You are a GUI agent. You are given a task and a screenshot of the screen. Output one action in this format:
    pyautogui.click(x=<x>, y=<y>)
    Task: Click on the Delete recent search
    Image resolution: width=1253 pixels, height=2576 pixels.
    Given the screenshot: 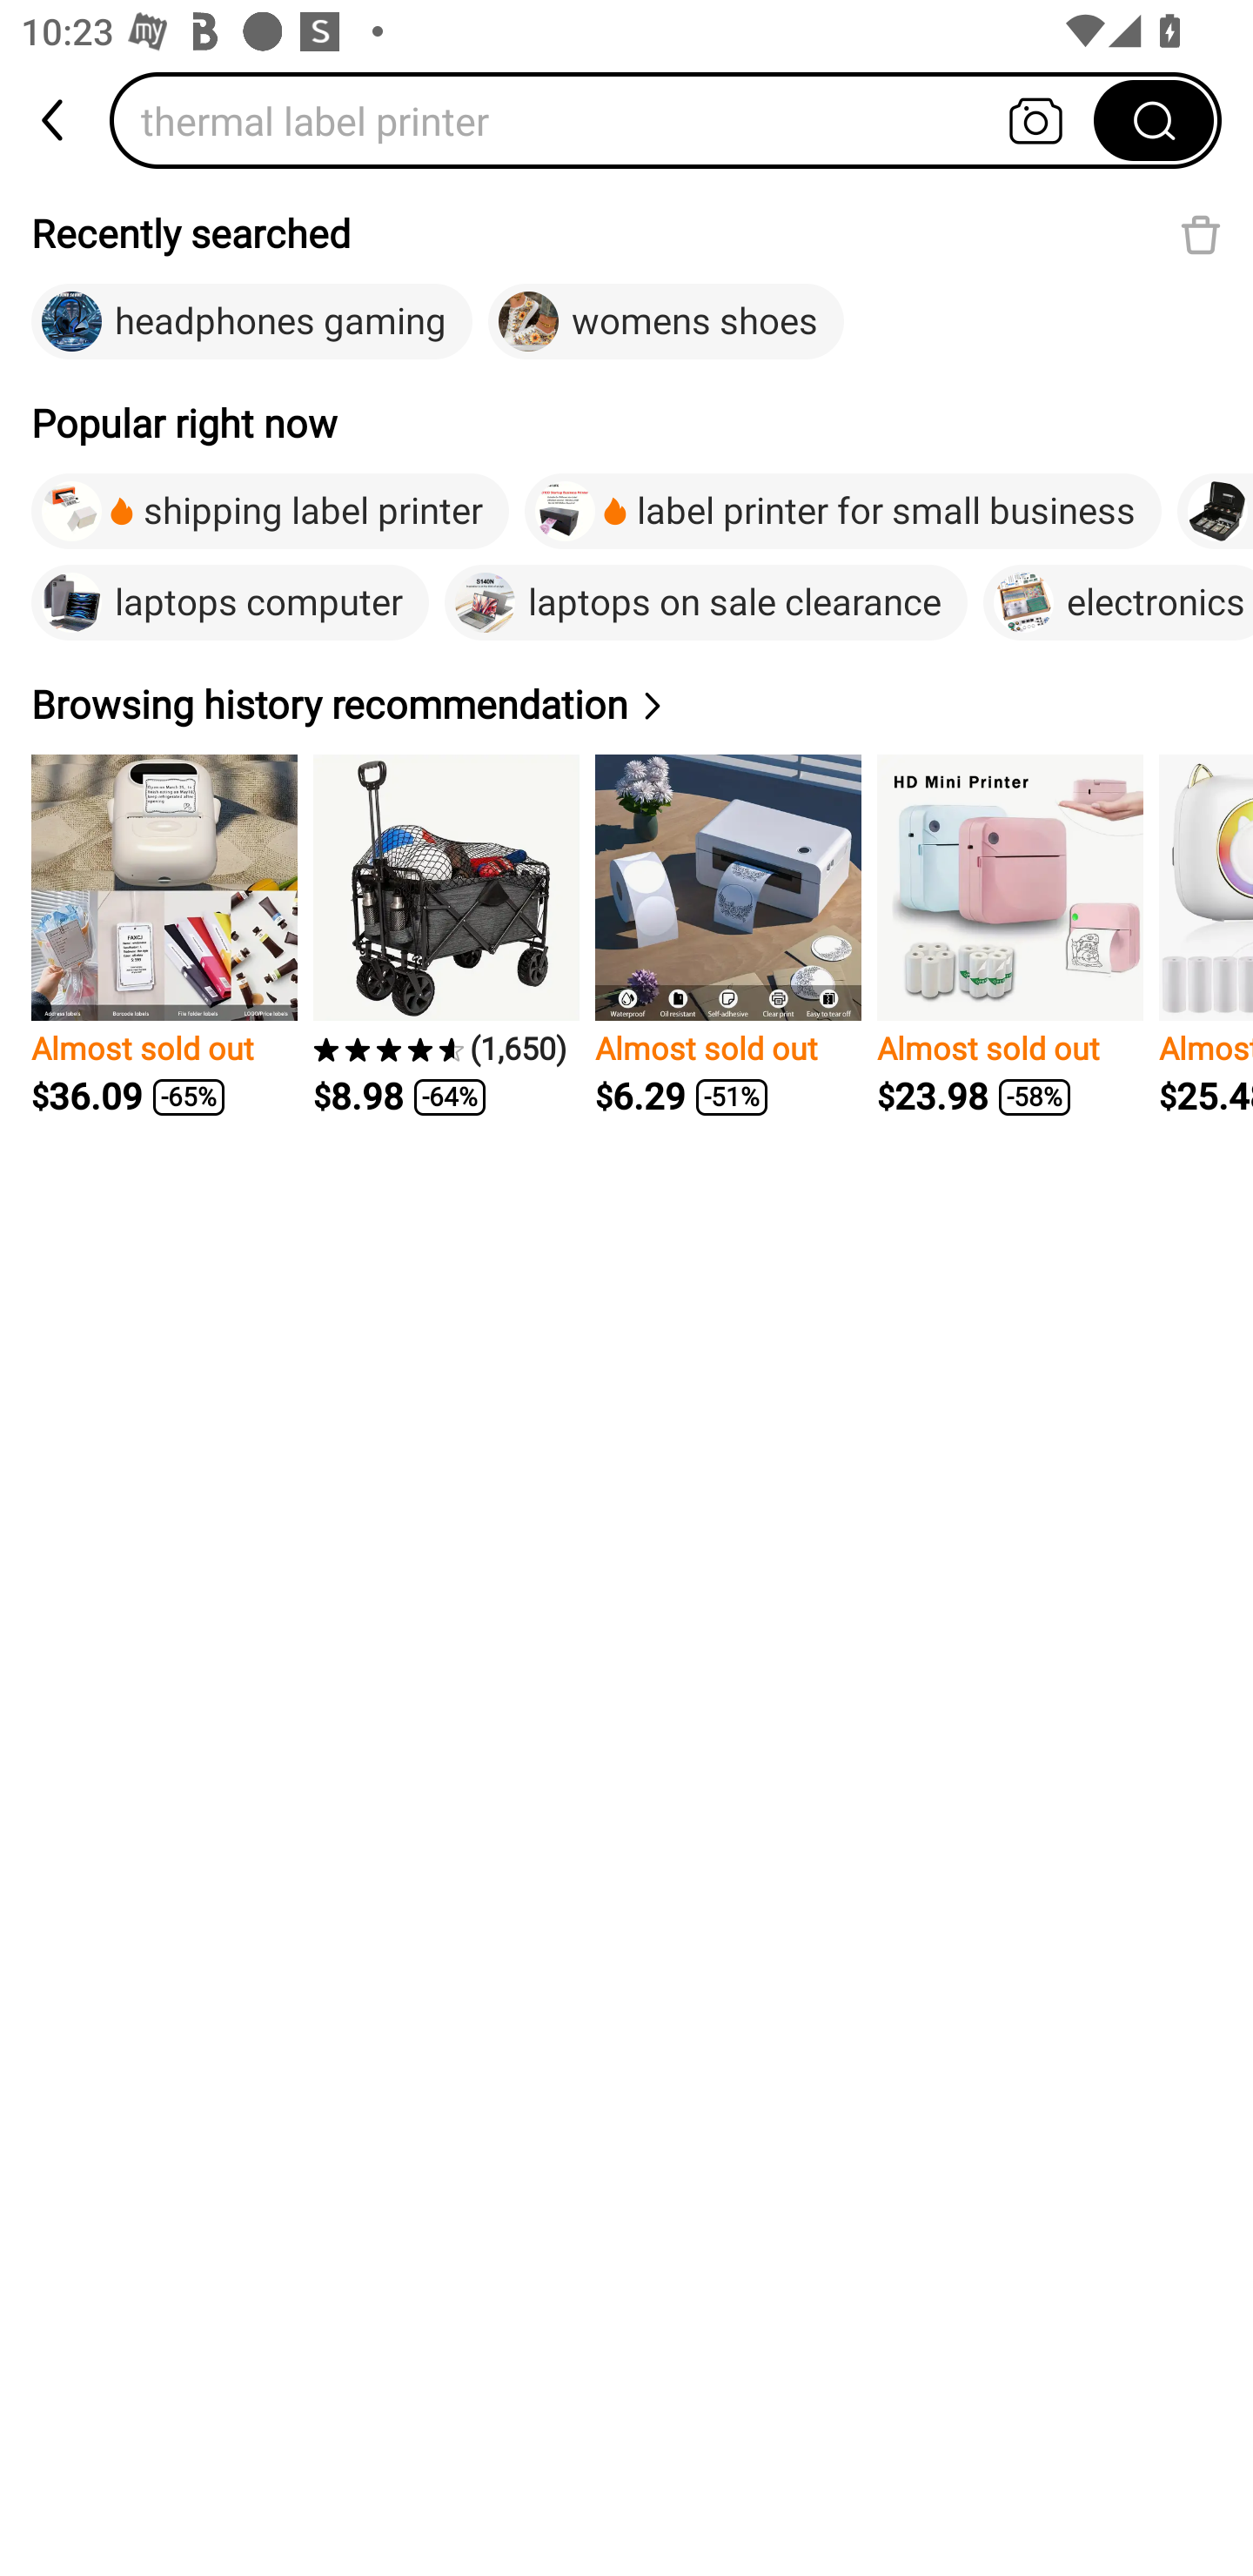 What is the action you would take?
    pyautogui.click(x=1201, y=234)
    